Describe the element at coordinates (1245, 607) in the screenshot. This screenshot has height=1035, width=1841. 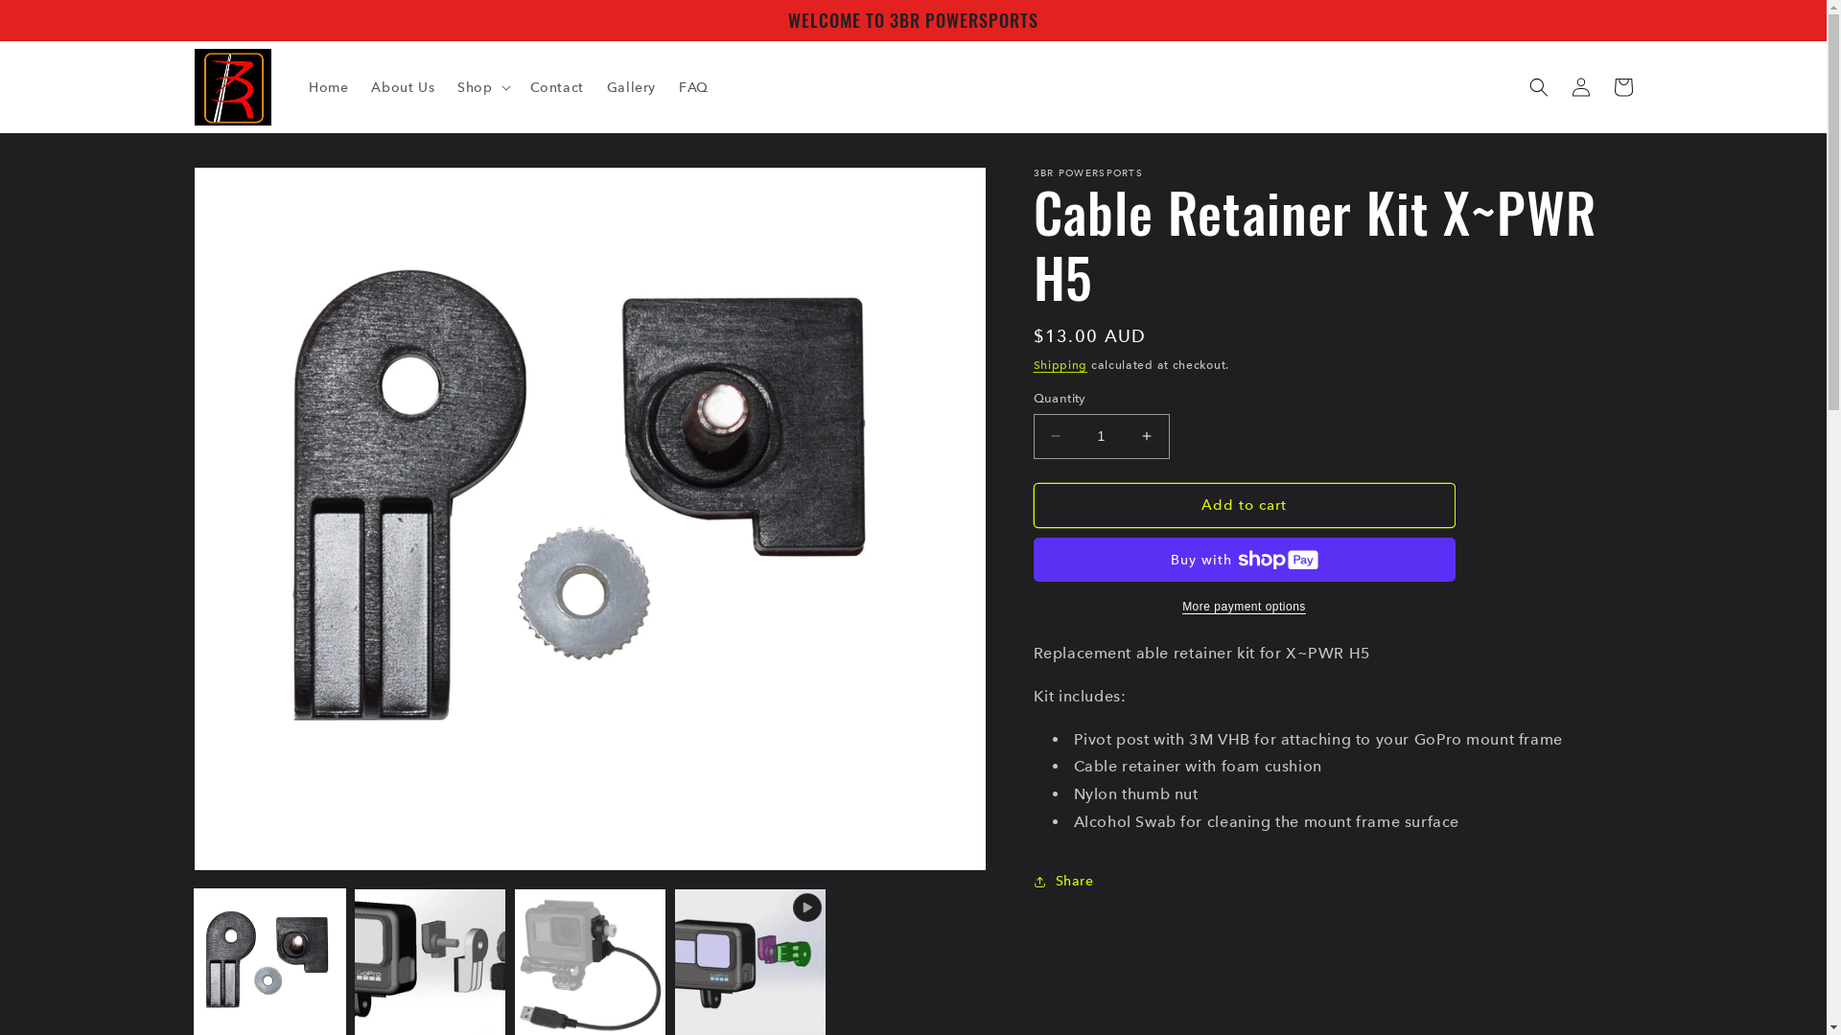
I see `More payment options` at that location.